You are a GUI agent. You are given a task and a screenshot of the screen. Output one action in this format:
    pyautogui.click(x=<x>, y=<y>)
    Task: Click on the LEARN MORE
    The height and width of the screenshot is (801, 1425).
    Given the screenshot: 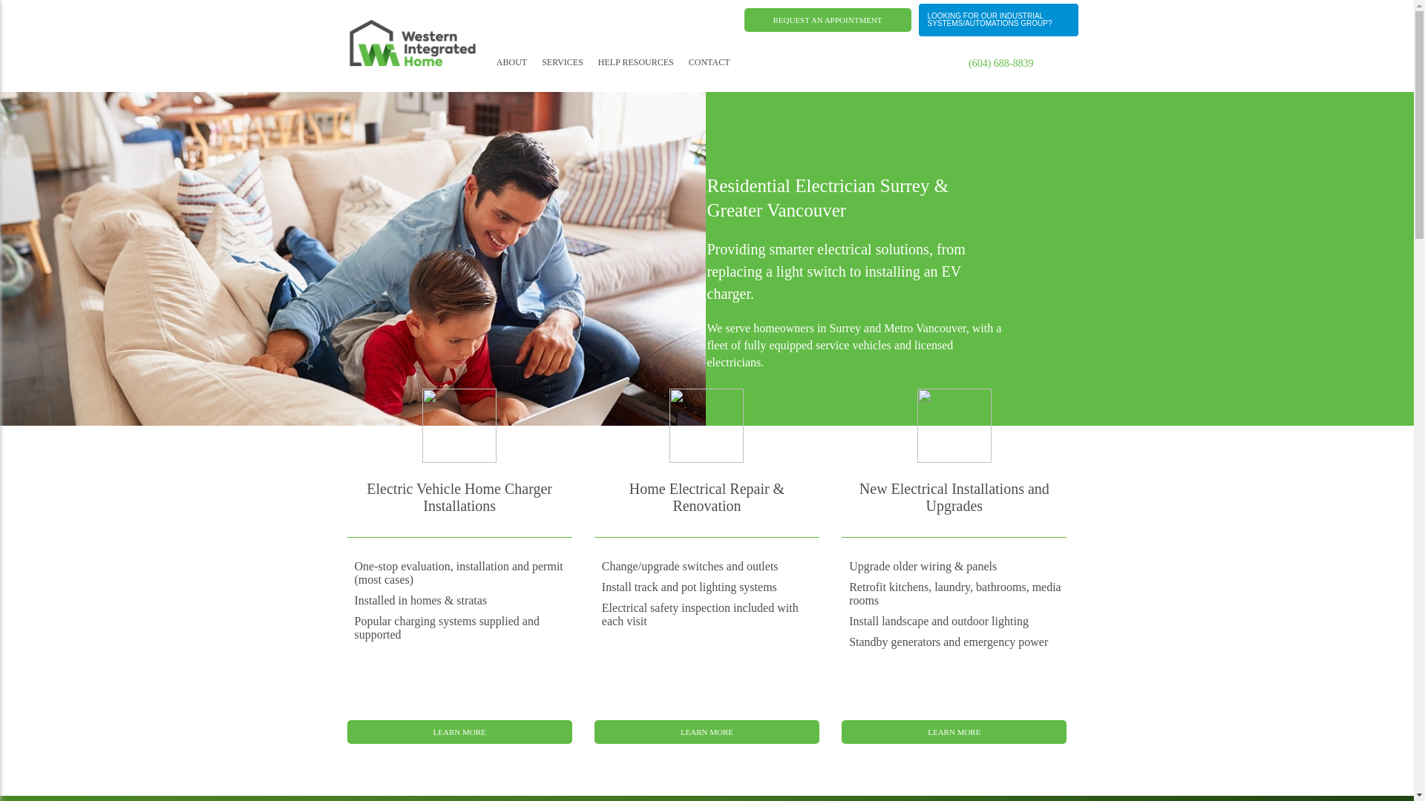 What is the action you would take?
    pyautogui.click(x=707, y=731)
    